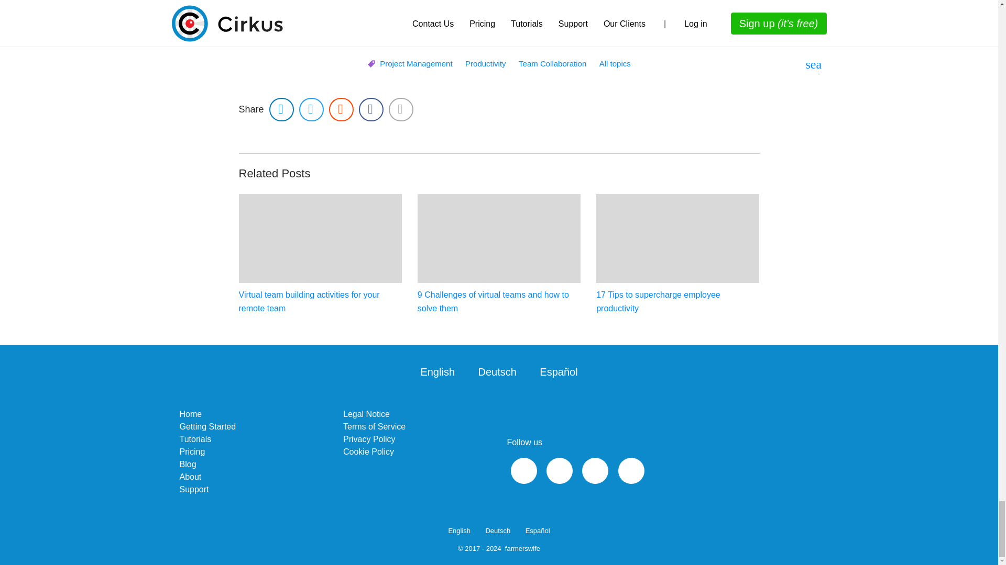 Image resolution: width=1006 pixels, height=565 pixels. Describe the element at coordinates (499, 254) in the screenshot. I see `9 Challenges of virtual teams and how to solve them` at that location.